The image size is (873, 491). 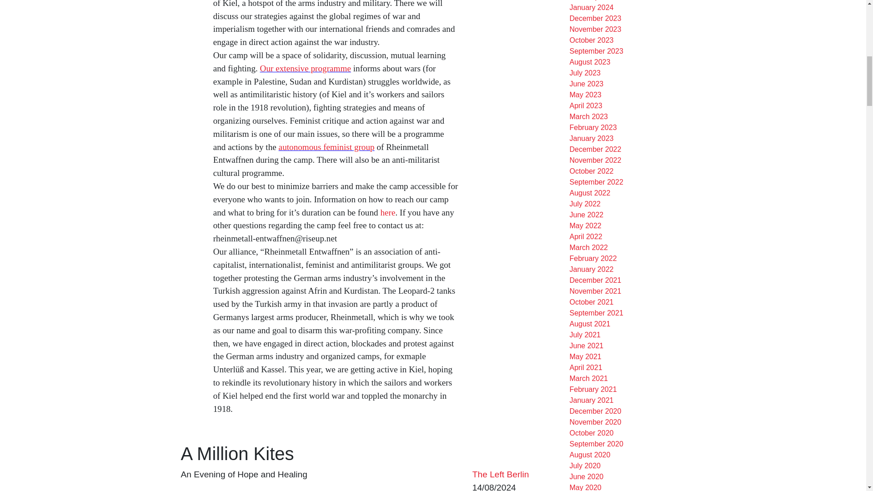 What do you see at coordinates (500, 474) in the screenshot?
I see `The Left Berlin` at bounding box center [500, 474].